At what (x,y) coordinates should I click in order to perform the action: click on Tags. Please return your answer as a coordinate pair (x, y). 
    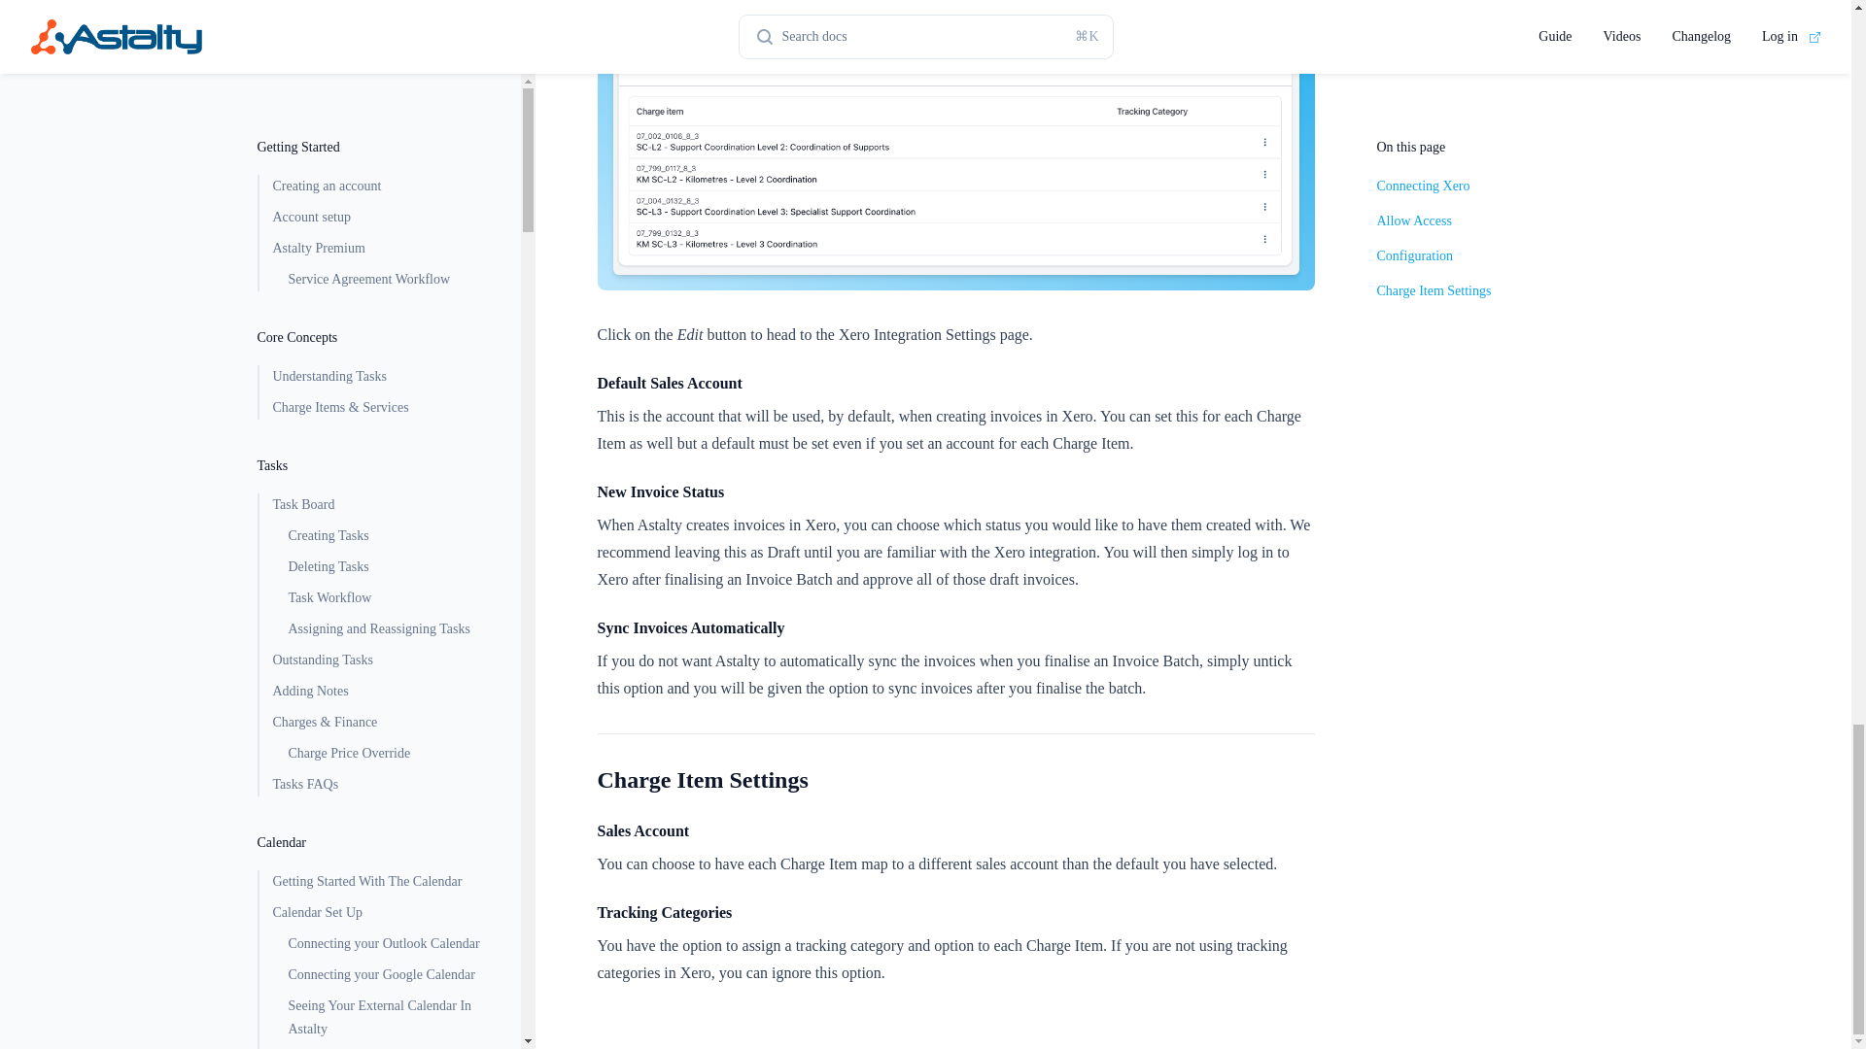
    Looking at the image, I should click on (389, 548).